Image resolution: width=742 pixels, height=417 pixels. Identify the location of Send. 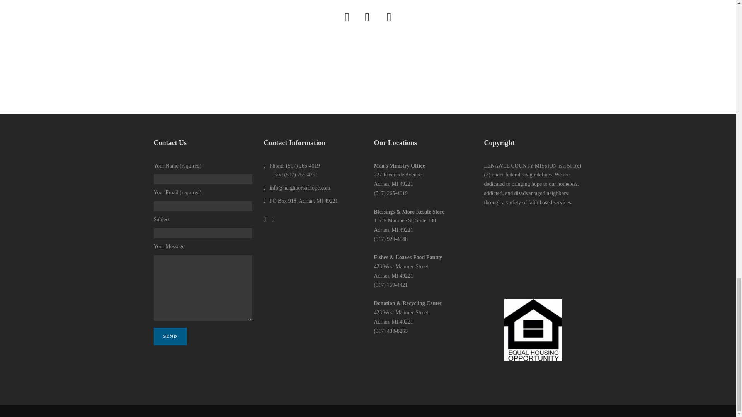
(170, 336).